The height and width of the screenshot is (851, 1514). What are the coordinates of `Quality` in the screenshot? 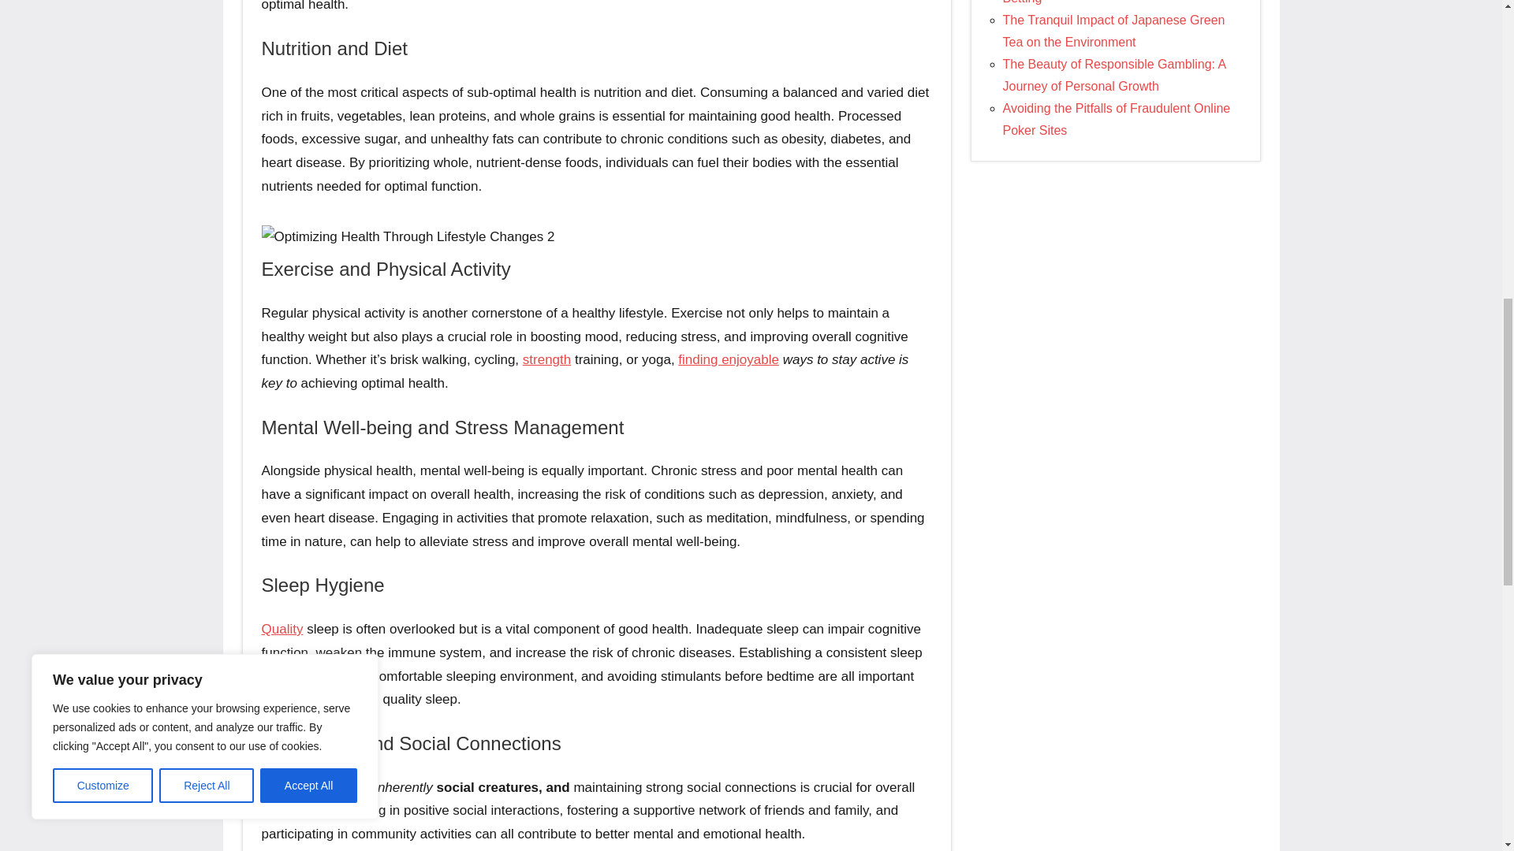 It's located at (282, 629).